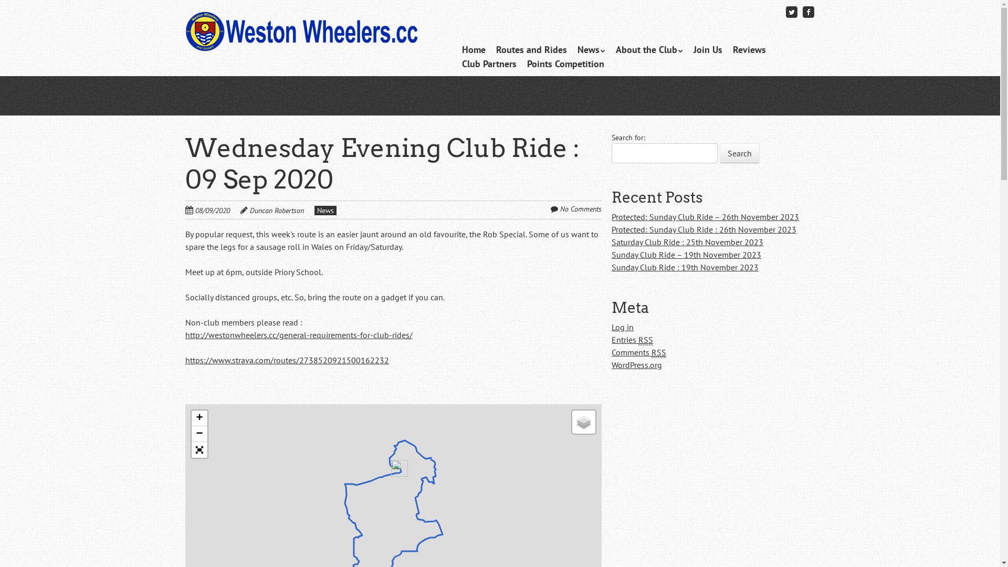 Image resolution: width=1008 pixels, height=567 pixels. What do you see at coordinates (591, 49) in the screenshot?
I see `News` at bounding box center [591, 49].